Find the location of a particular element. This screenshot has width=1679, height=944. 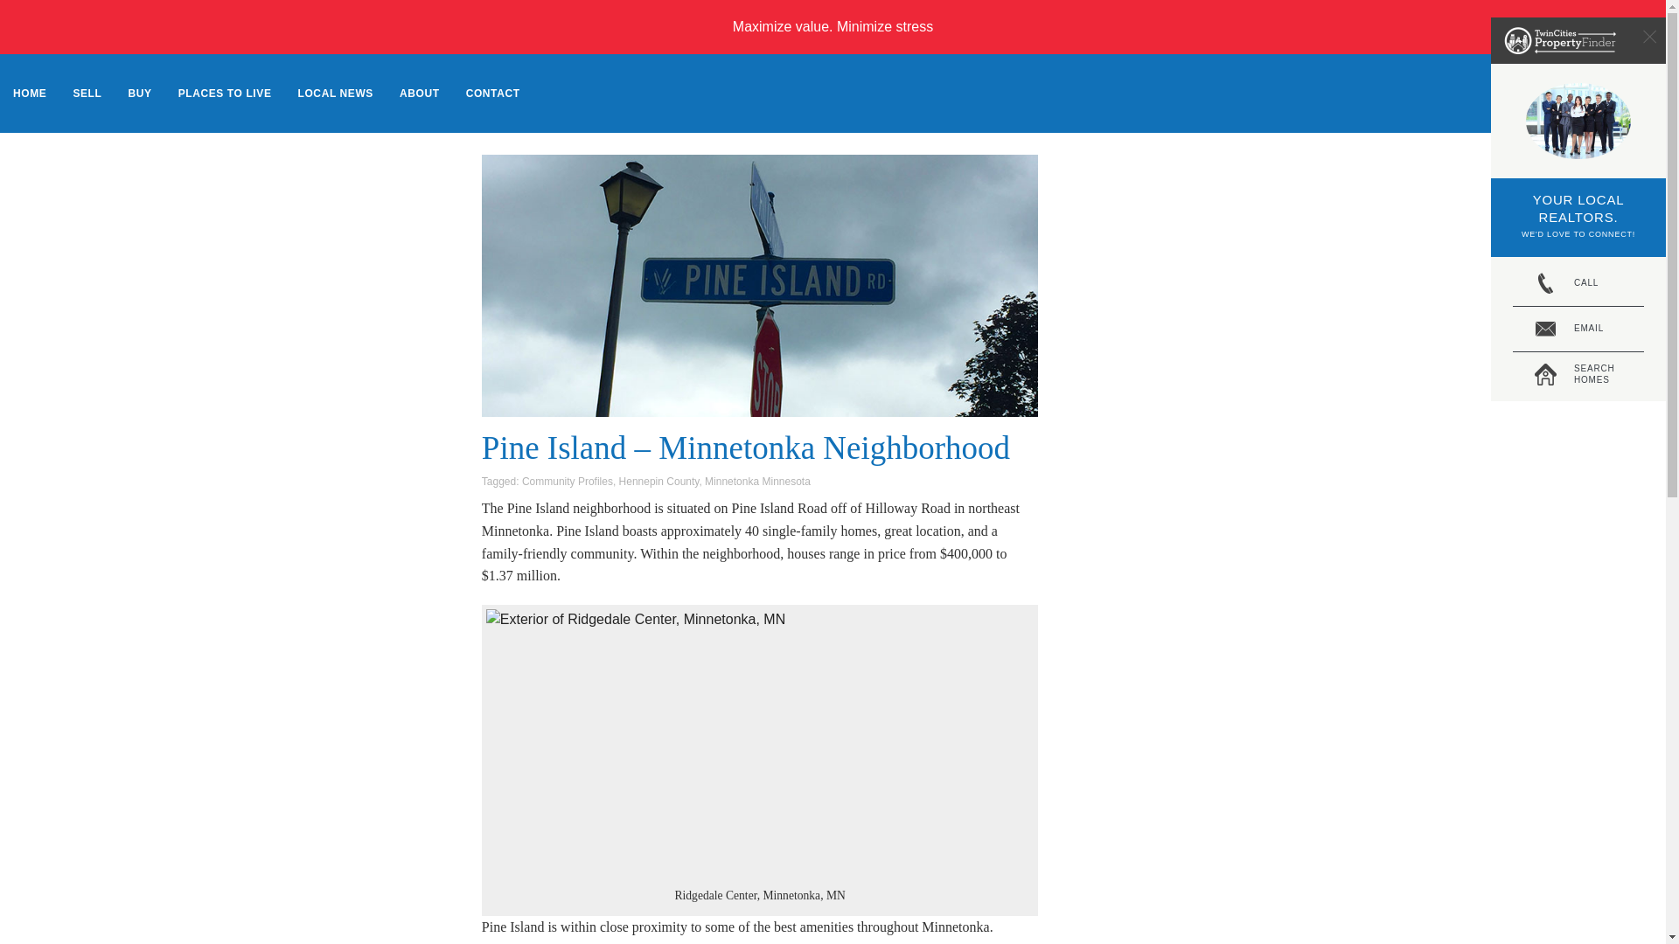

PLACES TO LIVE is located at coordinates (1578, 374).